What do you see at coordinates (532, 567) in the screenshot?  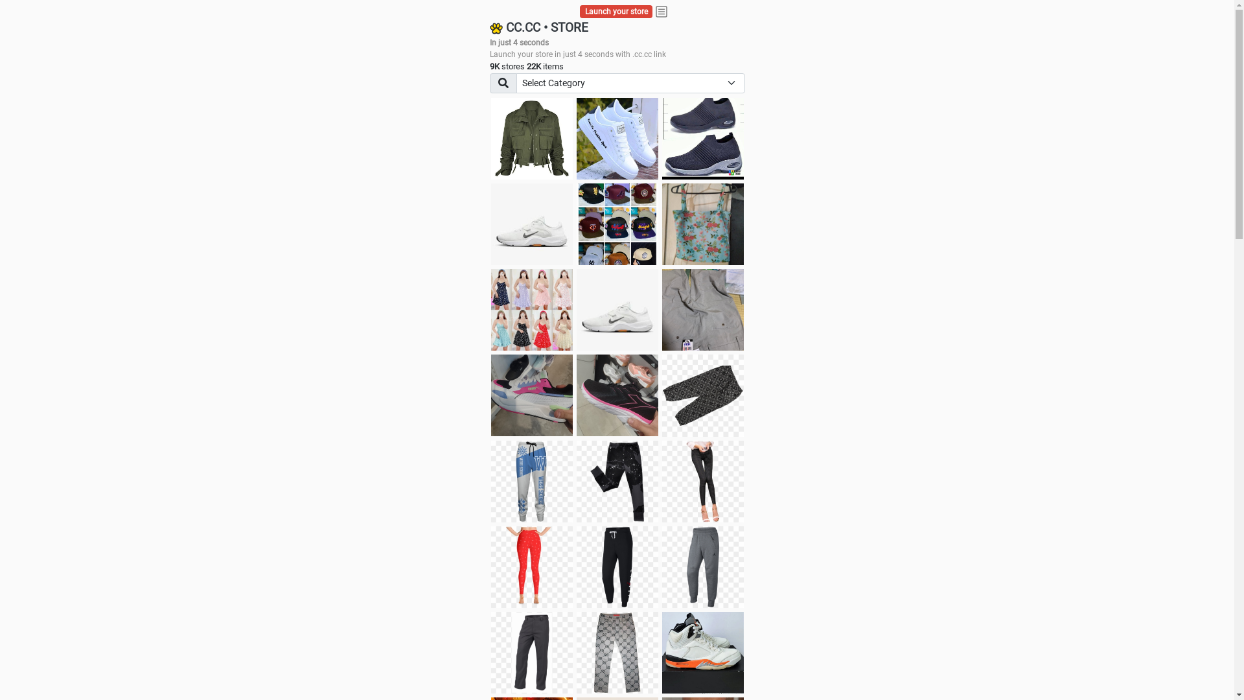 I see `Pant` at bounding box center [532, 567].